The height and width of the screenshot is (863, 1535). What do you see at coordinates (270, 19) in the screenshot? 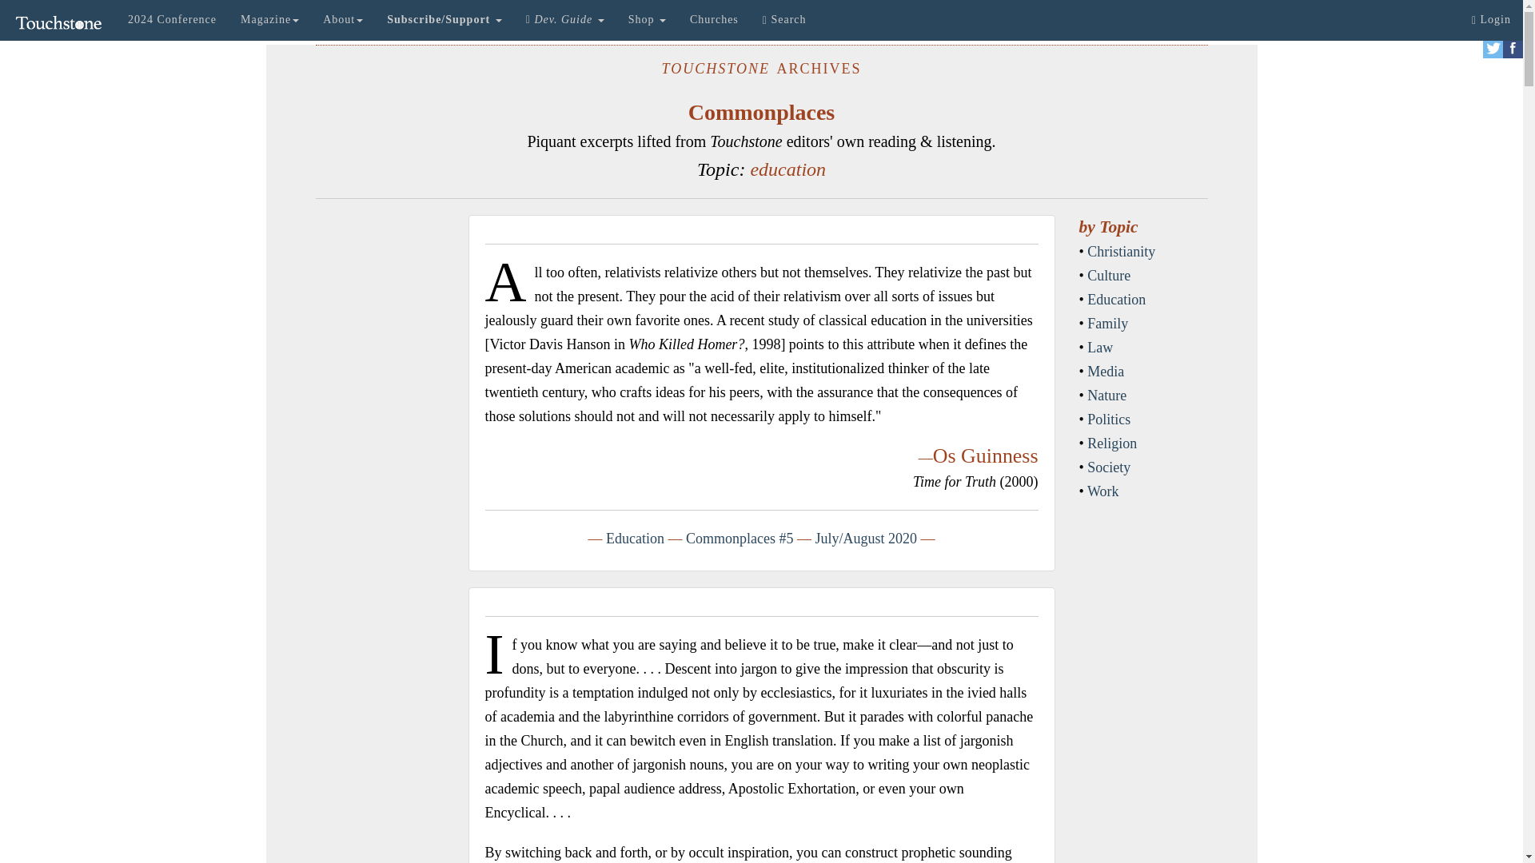
I see `Magazine` at bounding box center [270, 19].